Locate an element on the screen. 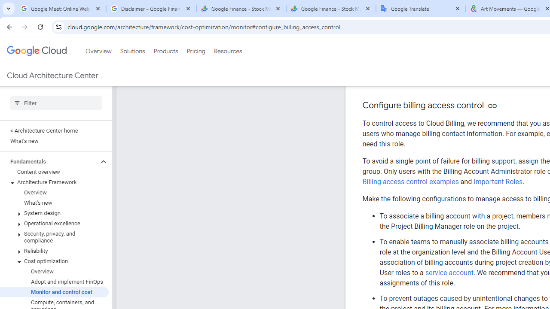 The height and width of the screenshot is (309, 550). service account is located at coordinates (449, 273).